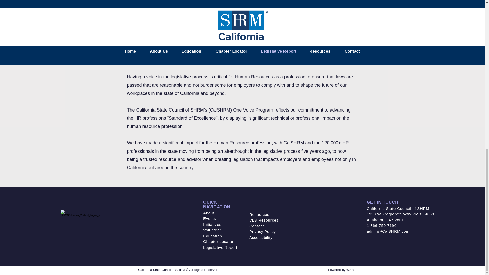  I want to click on Volunteer, so click(212, 230).